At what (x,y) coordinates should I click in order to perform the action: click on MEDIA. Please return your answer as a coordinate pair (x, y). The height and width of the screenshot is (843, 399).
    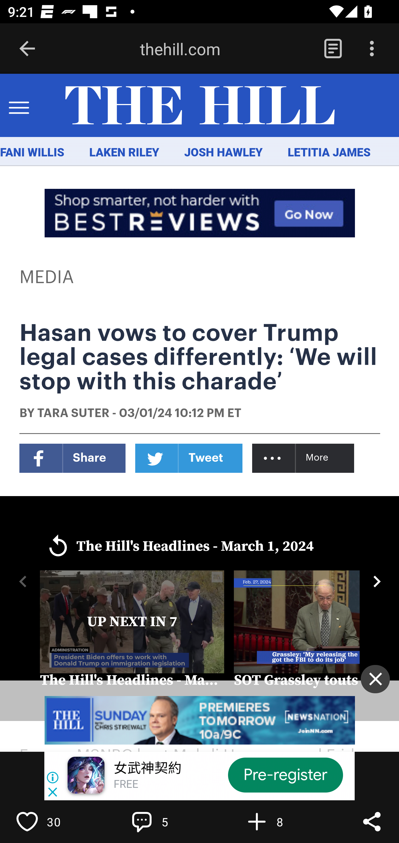
    Looking at the image, I should click on (47, 278).